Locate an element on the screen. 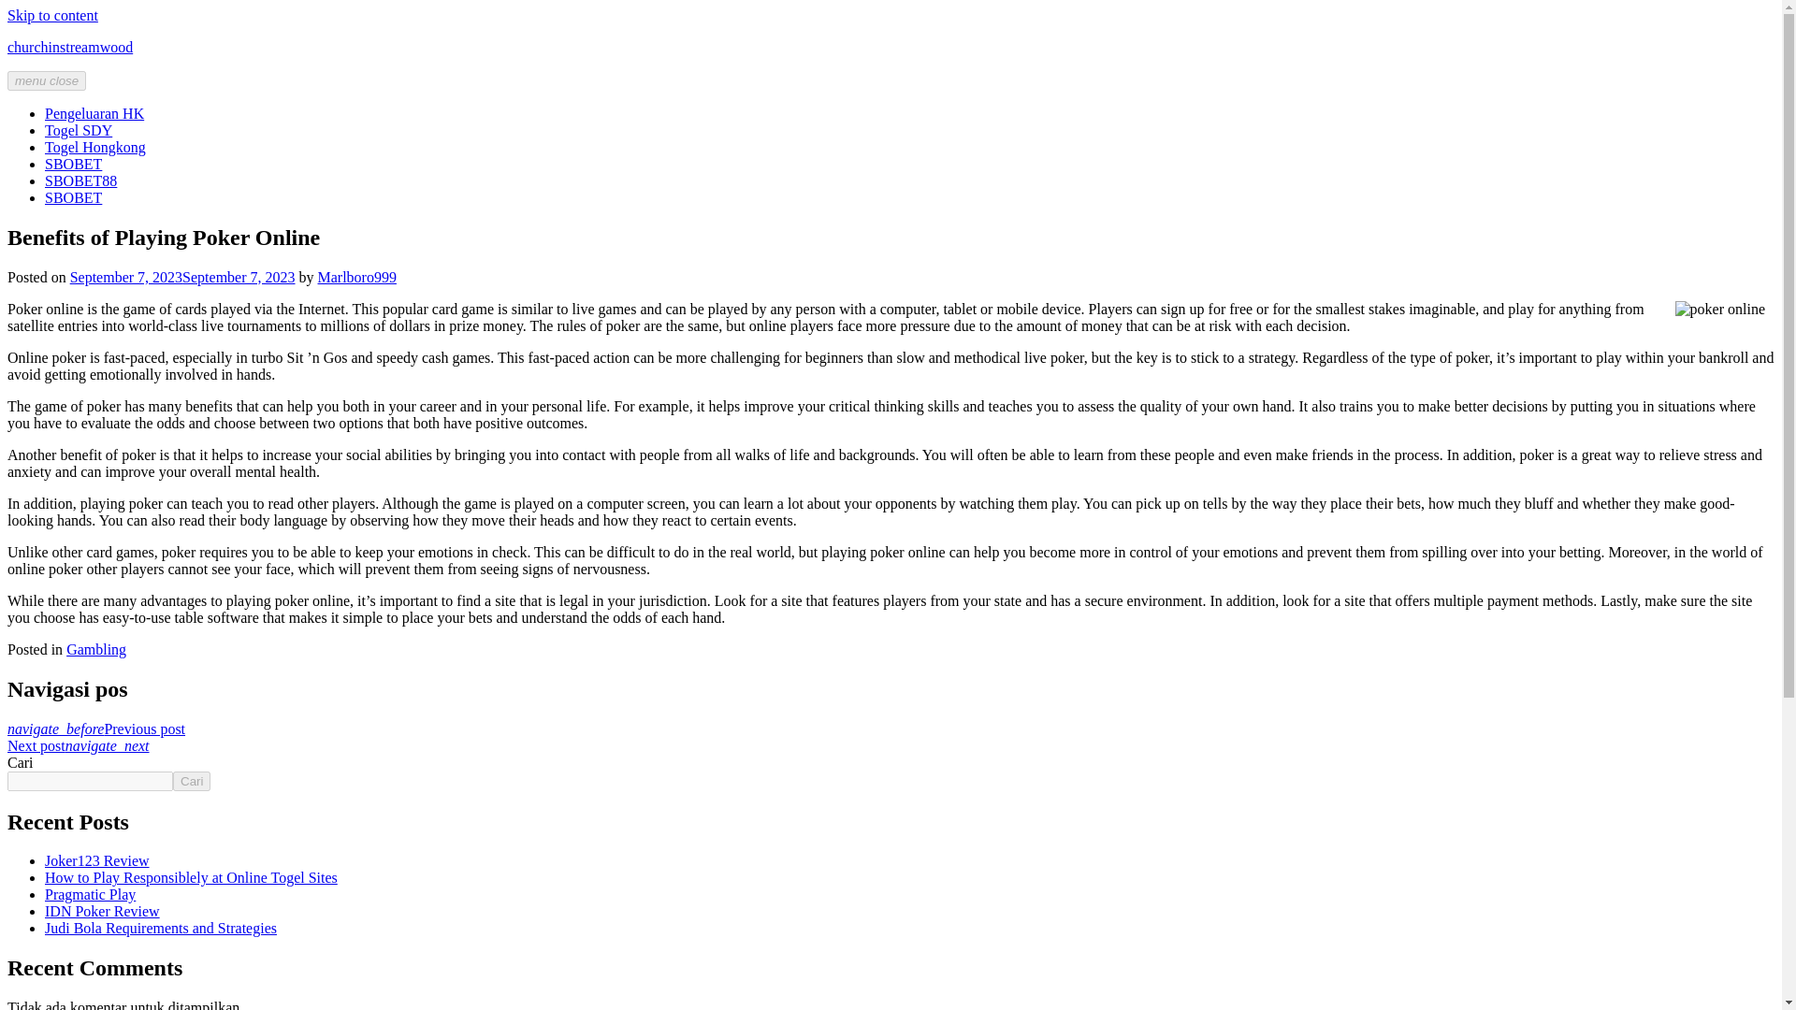 This screenshot has height=1010, width=1796. SBOBET is located at coordinates (73, 164).